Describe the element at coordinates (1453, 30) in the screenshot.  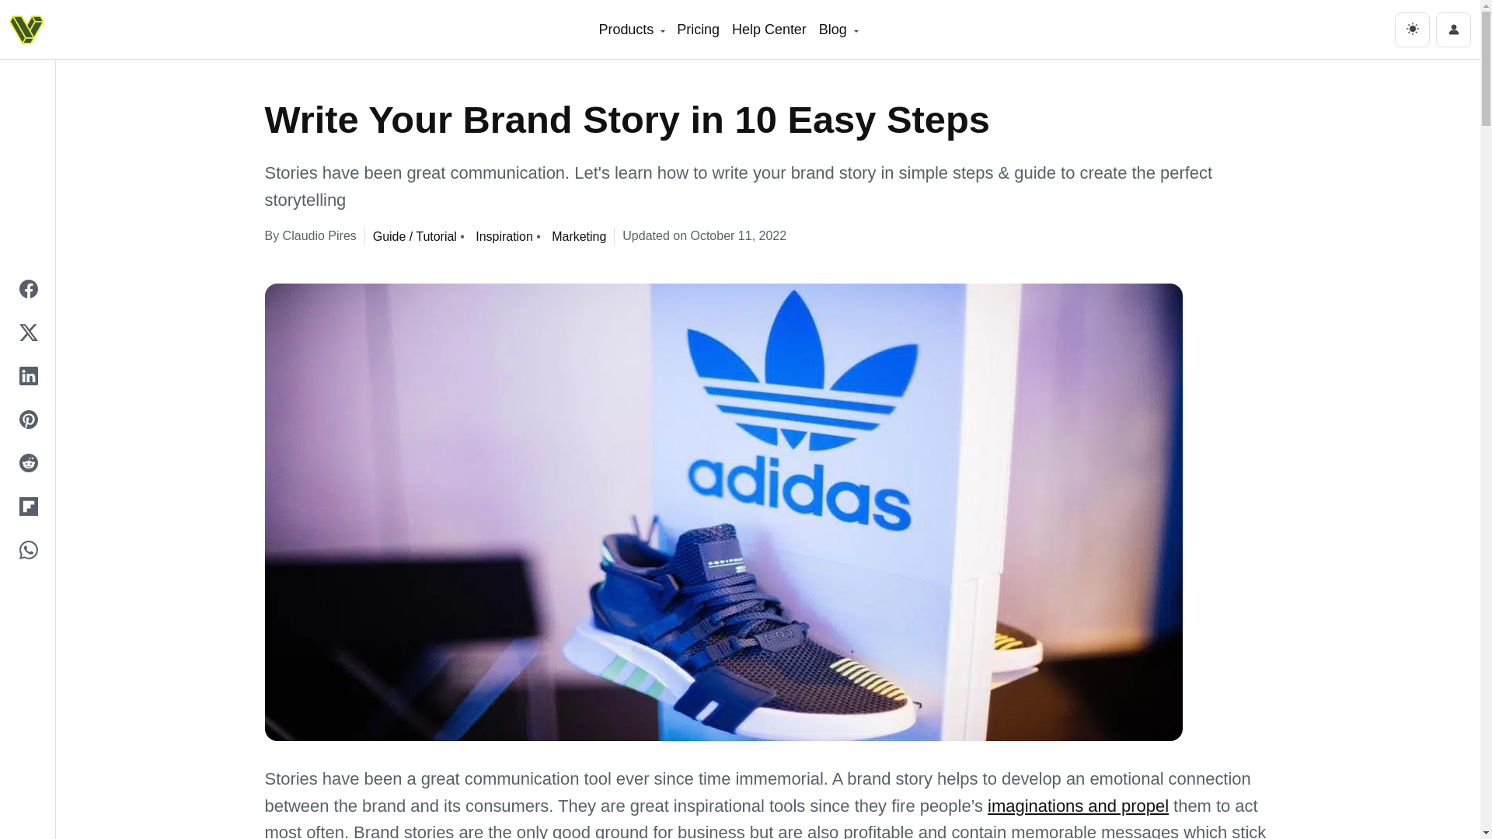
I see `Account` at that location.